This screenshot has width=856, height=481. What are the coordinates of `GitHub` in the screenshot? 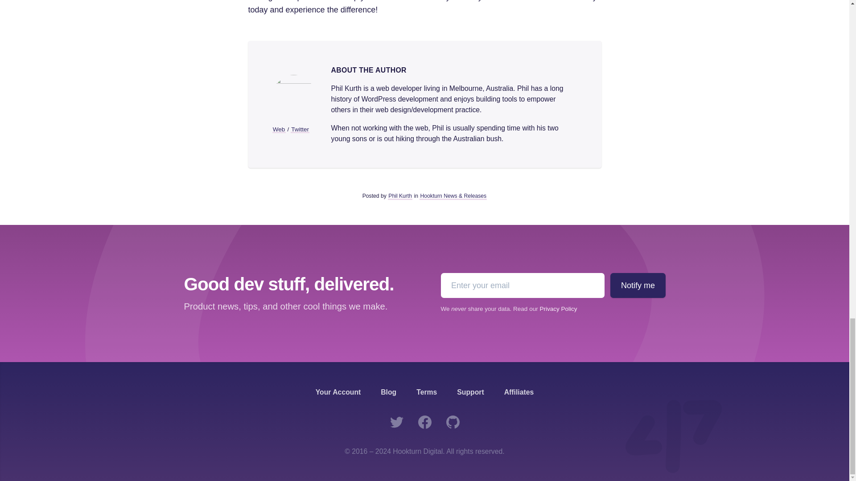 It's located at (453, 422).